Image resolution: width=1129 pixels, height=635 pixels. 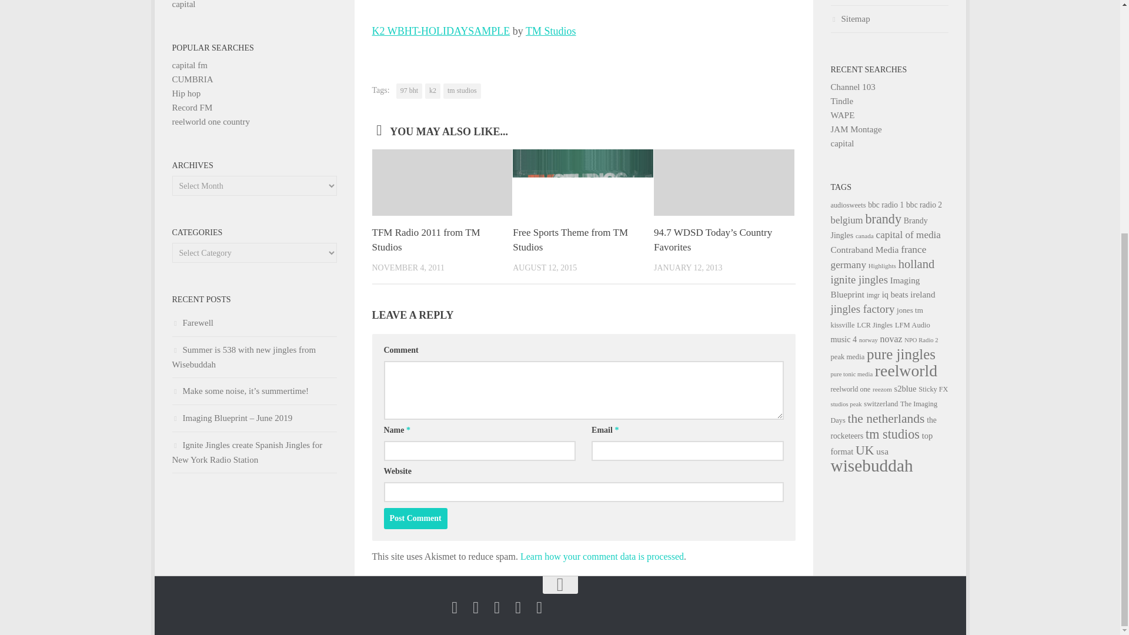 I want to click on K2 WBHT-HOLIDAYSAMPLE, so click(x=440, y=31).